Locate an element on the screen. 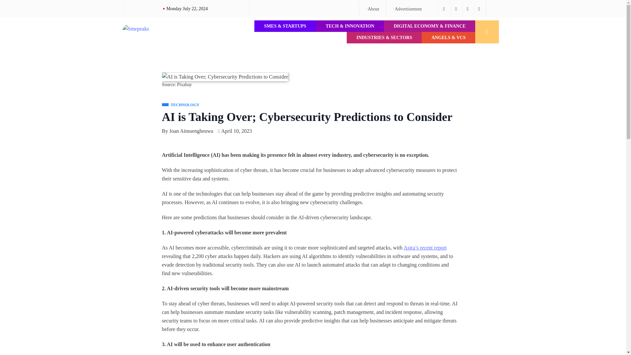 This screenshot has width=631, height=355. Joan Aimuengheuwa is located at coordinates (191, 131).